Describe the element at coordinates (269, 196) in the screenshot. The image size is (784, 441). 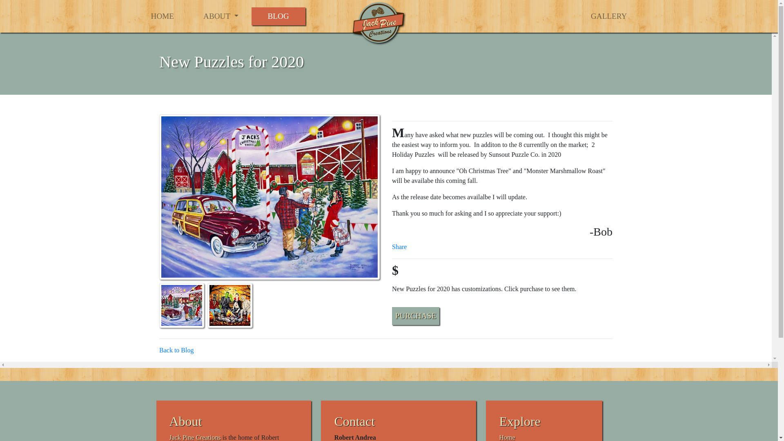
I see `New Puzzles for 2020 Full Size Image` at that location.